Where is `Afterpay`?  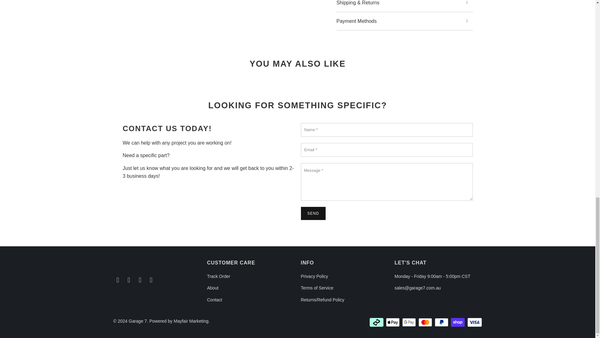 Afterpay is located at coordinates (377, 322).